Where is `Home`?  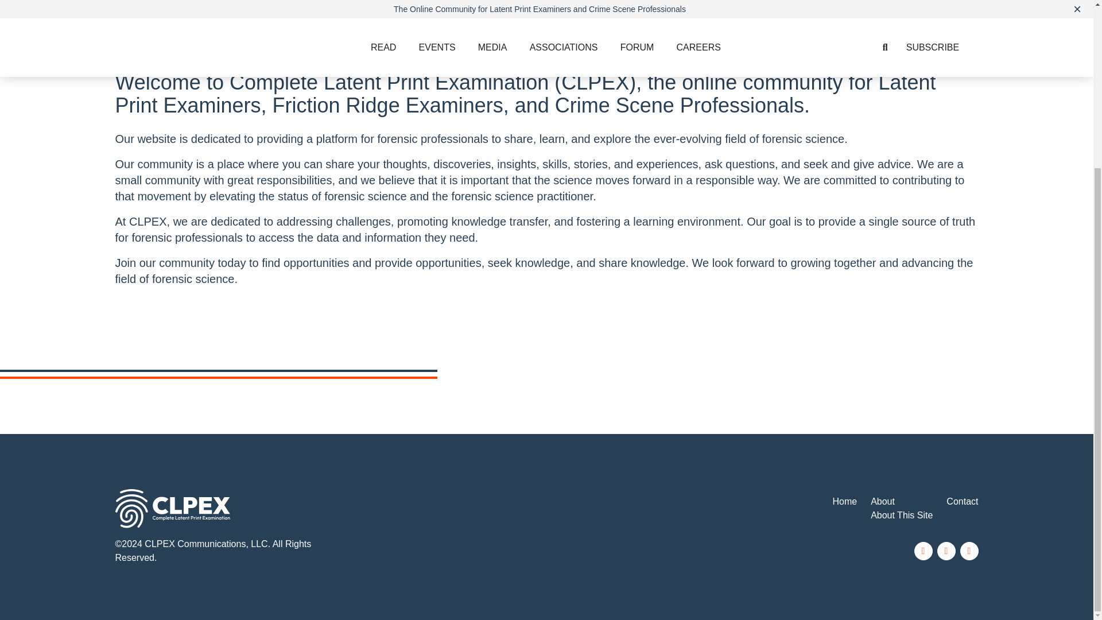 Home is located at coordinates (844, 502).